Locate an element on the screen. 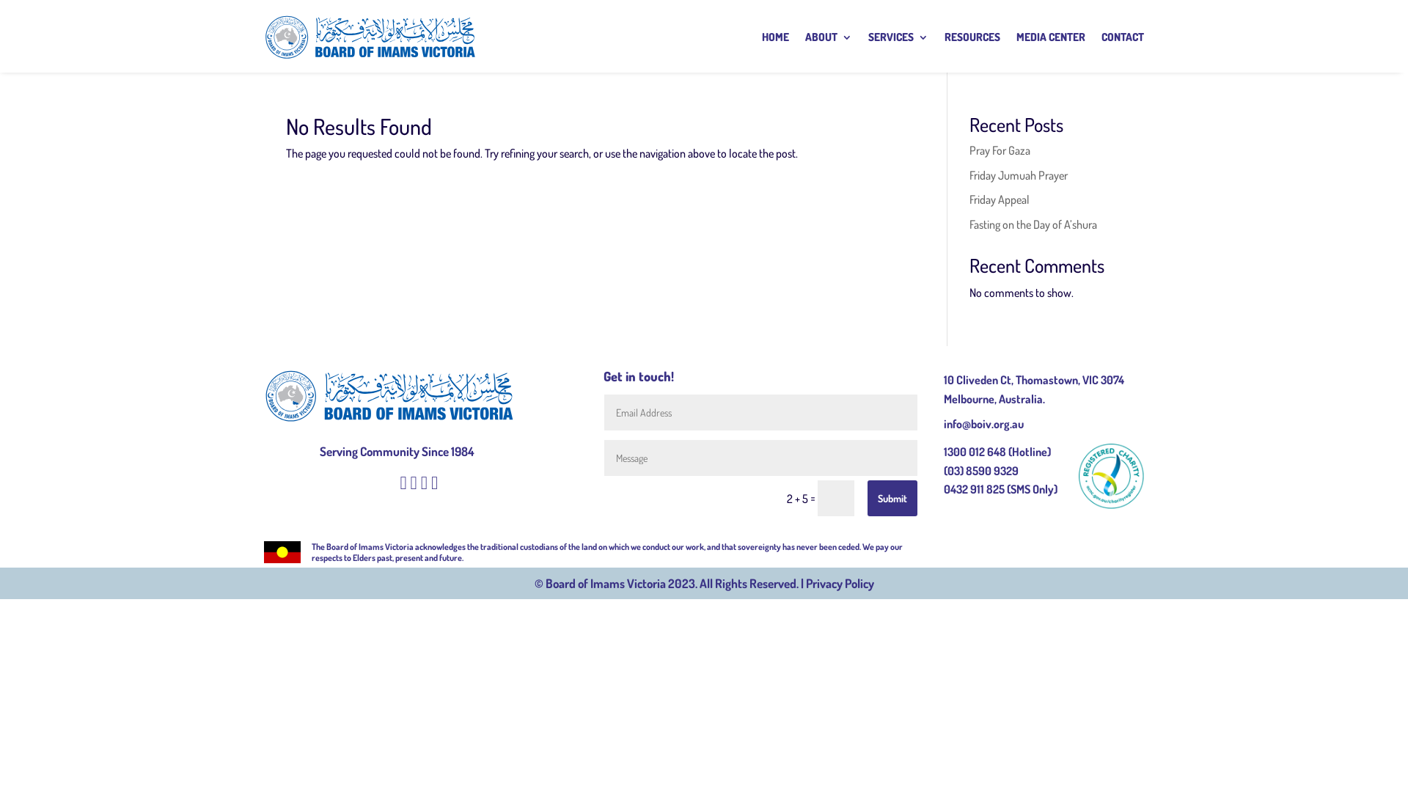 The height and width of the screenshot is (792, 1408). Pray For Gaza is located at coordinates (1000, 150).